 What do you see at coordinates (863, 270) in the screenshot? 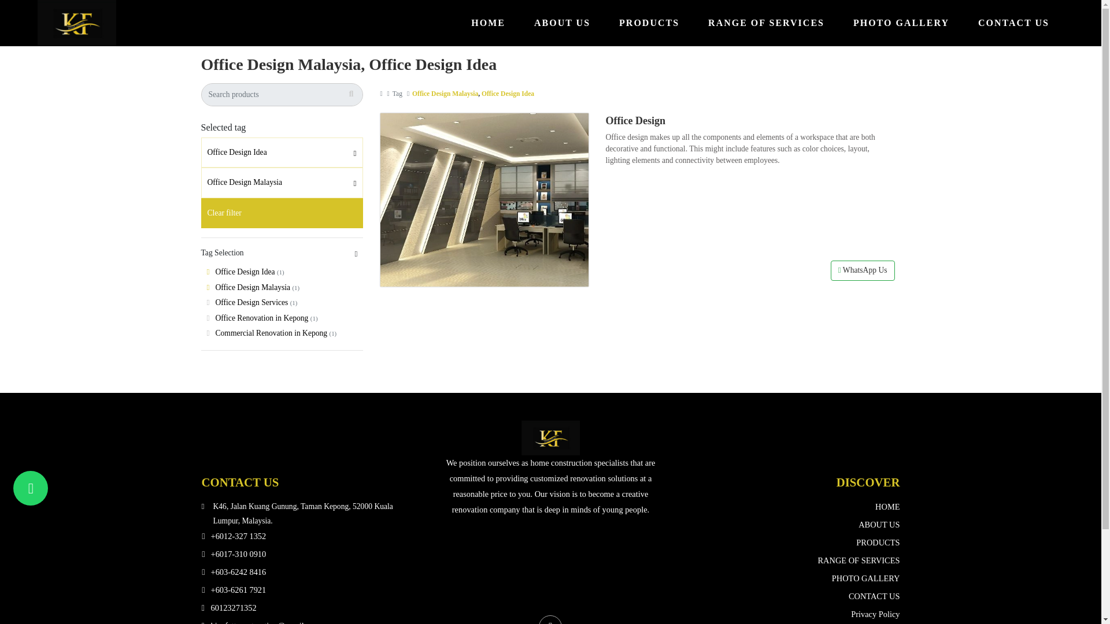
I see ` WhatsApp Us` at bounding box center [863, 270].